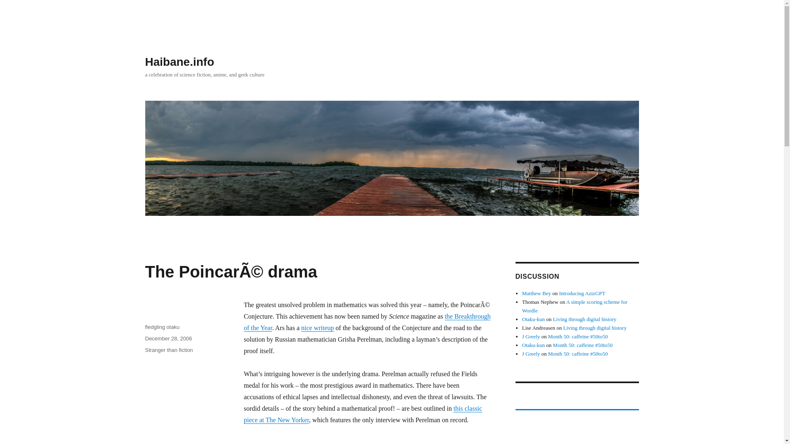 The image size is (790, 444). I want to click on J Greely, so click(531, 336).